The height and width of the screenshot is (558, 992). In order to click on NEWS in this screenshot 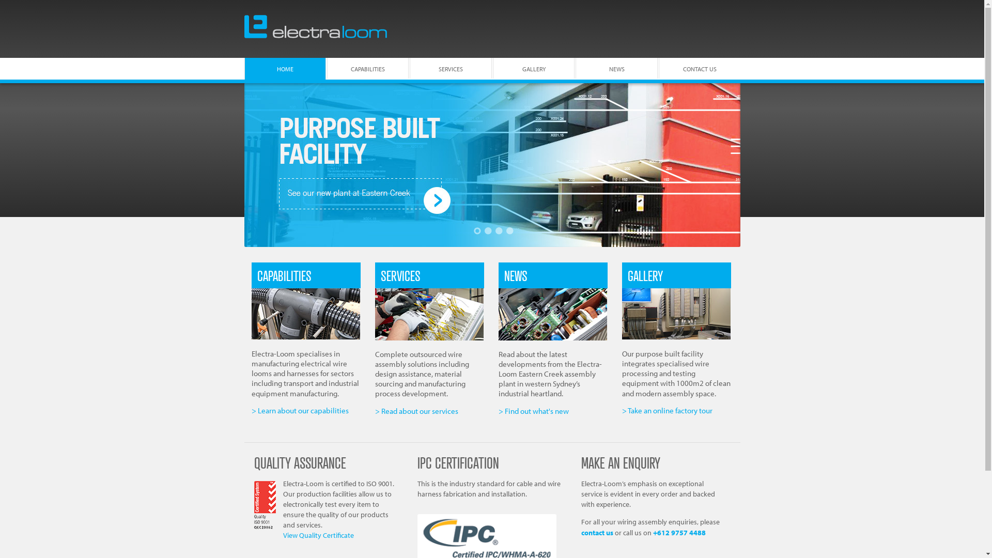, I will do `click(516, 275)`.